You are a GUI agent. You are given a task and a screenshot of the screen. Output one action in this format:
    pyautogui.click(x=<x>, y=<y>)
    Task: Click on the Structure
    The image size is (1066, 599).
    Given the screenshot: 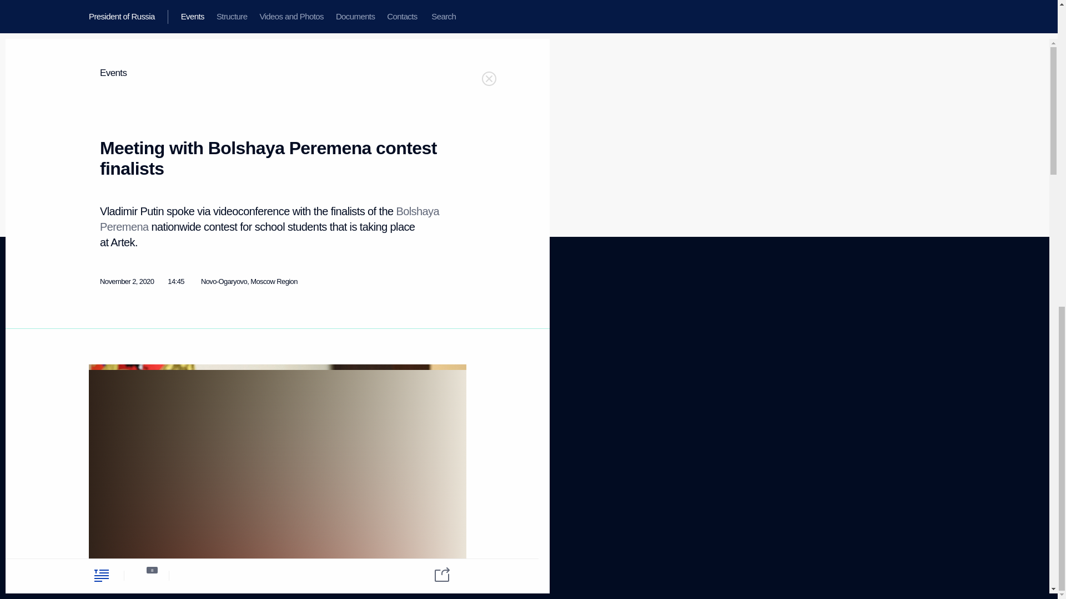 What is the action you would take?
    pyautogui.click(x=102, y=336)
    